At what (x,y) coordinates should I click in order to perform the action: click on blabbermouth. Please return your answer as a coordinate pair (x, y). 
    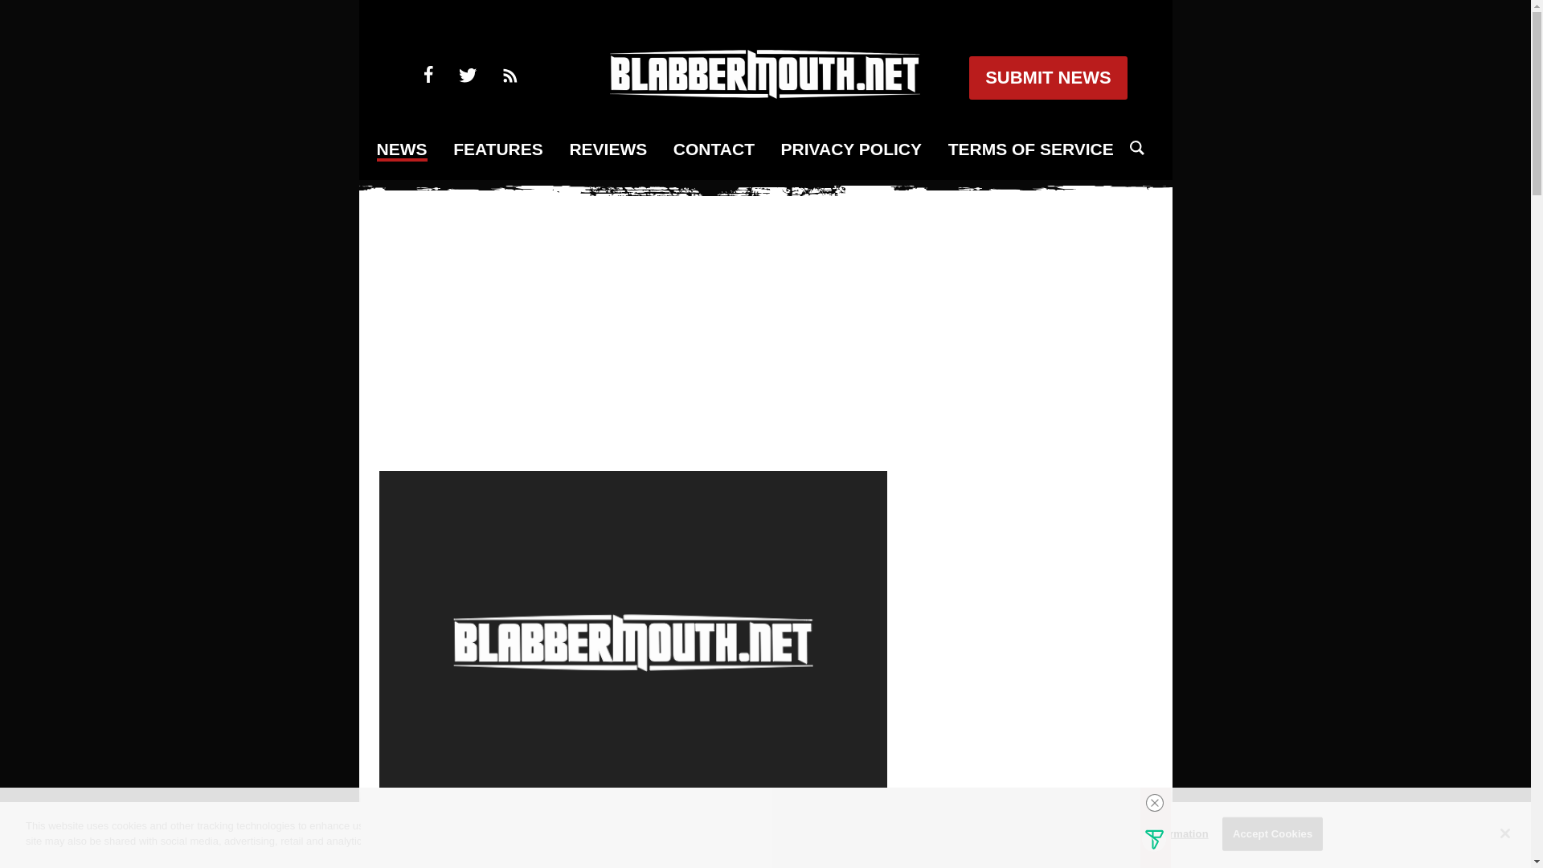
    Looking at the image, I should click on (764, 93).